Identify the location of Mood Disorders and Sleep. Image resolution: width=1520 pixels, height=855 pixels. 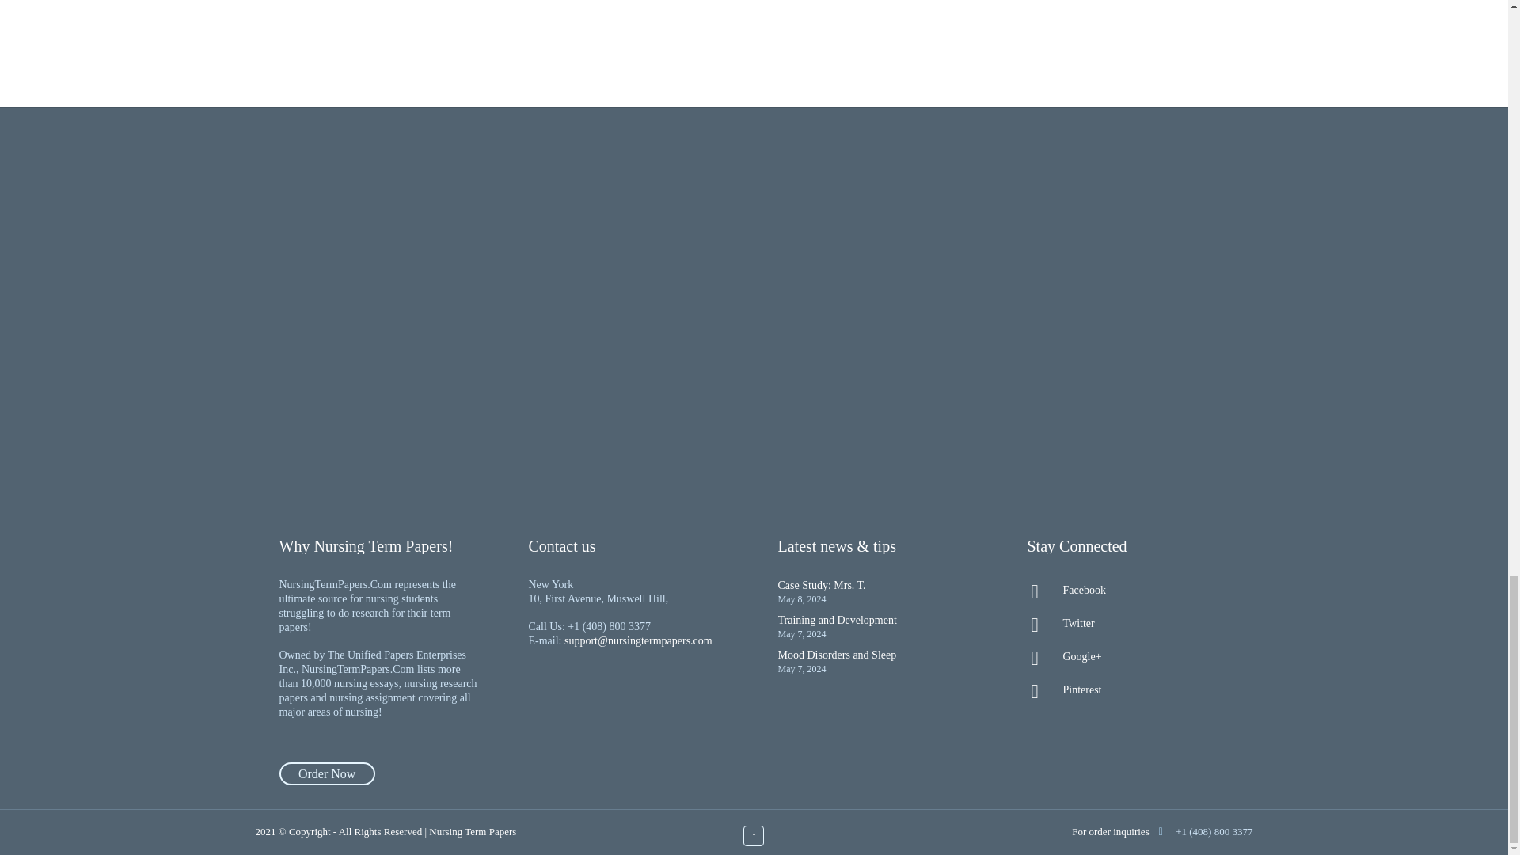
(836, 654).